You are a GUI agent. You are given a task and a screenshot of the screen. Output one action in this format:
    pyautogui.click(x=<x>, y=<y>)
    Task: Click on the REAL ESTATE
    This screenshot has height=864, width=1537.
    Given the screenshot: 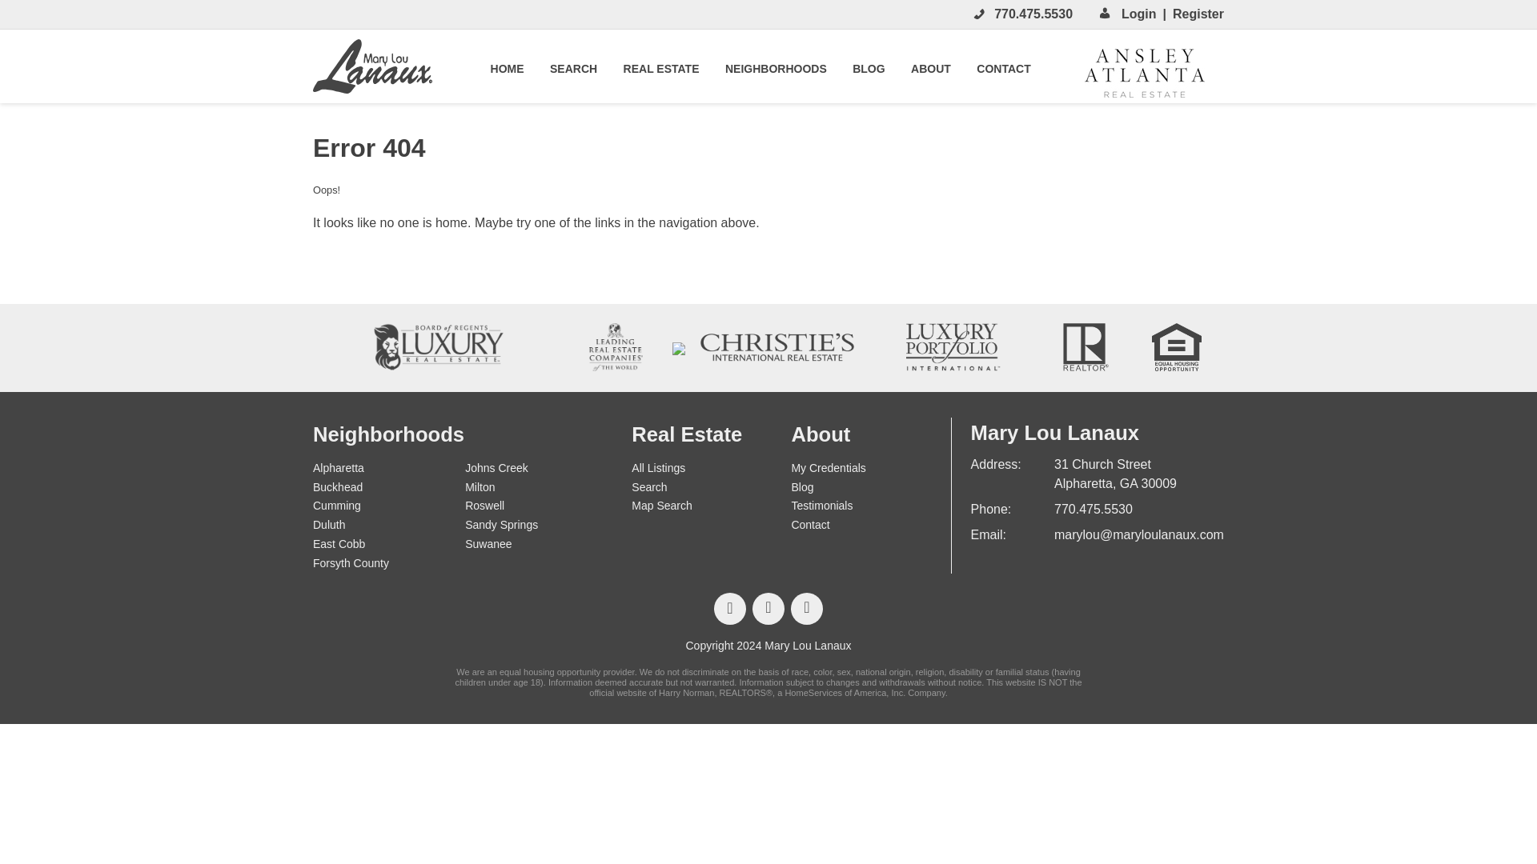 What is the action you would take?
    pyautogui.click(x=661, y=66)
    